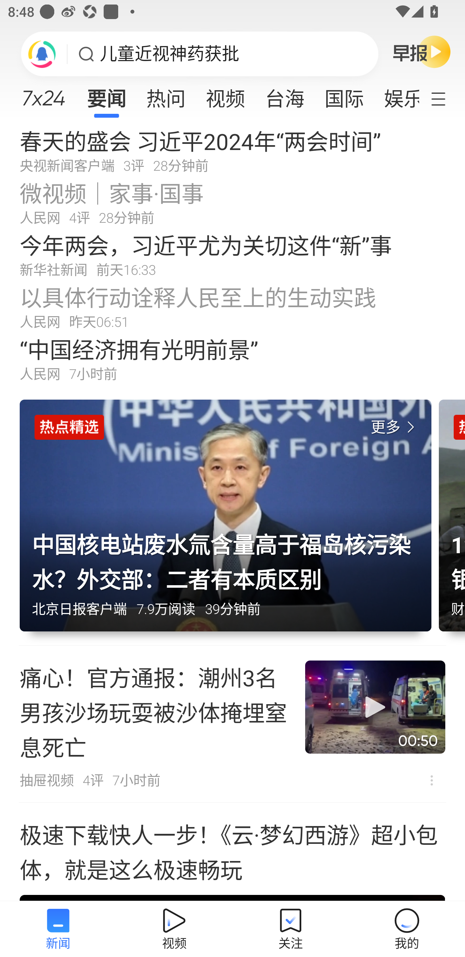 Image resolution: width=465 pixels, height=957 pixels. What do you see at coordinates (422, 51) in the screenshot?
I see `早晚报` at bounding box center [422, 51].